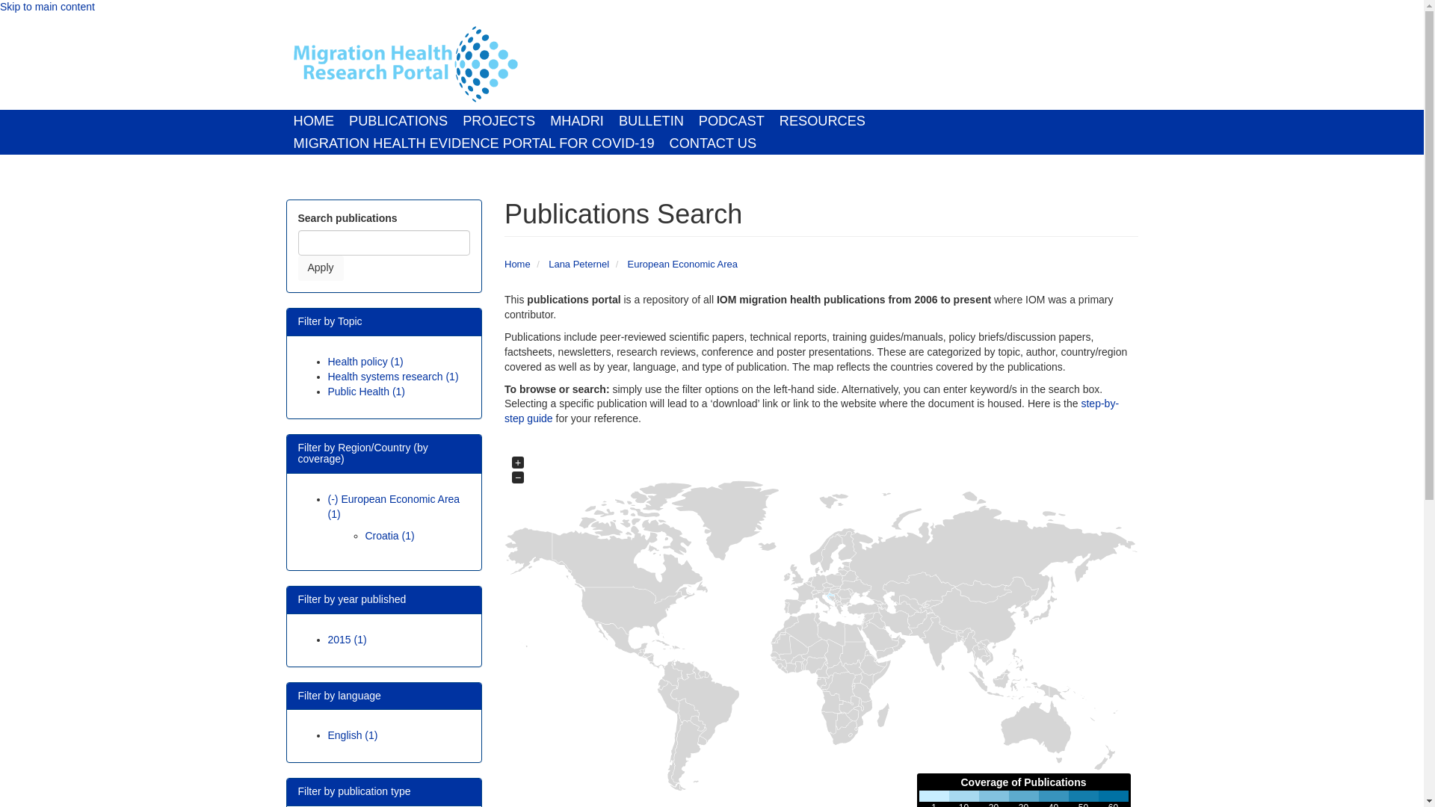  What do you see at coordinates (398, 121) in the screenshot?
I see `PUBLICATIONS` at bounding box center [398, 121].